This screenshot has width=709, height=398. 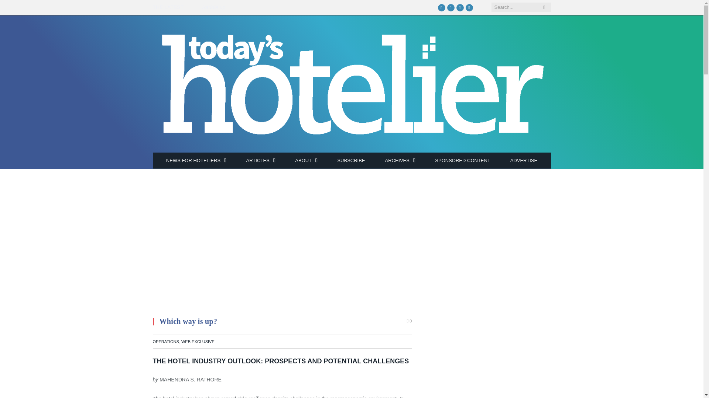 What do you see at coordinates (216, 7) in the screenshot?
I see `Saddle up` at bounding box center [216, 7].